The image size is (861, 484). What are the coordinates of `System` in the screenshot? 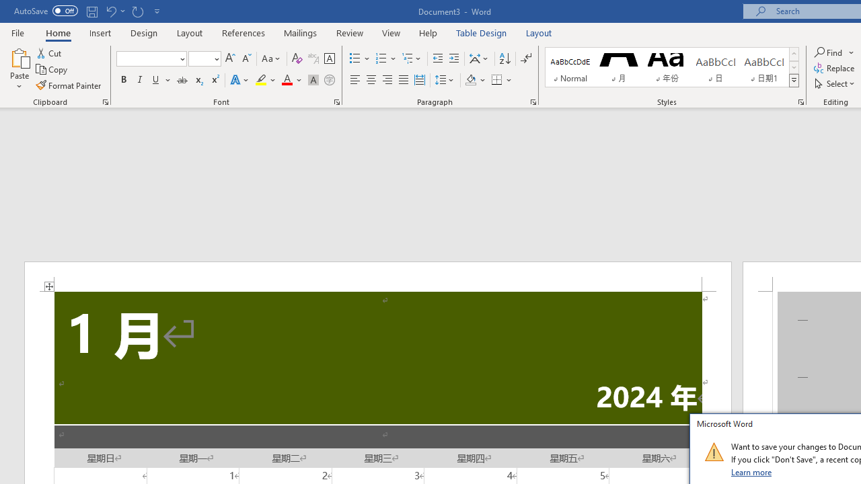 It's located at (7, 7).